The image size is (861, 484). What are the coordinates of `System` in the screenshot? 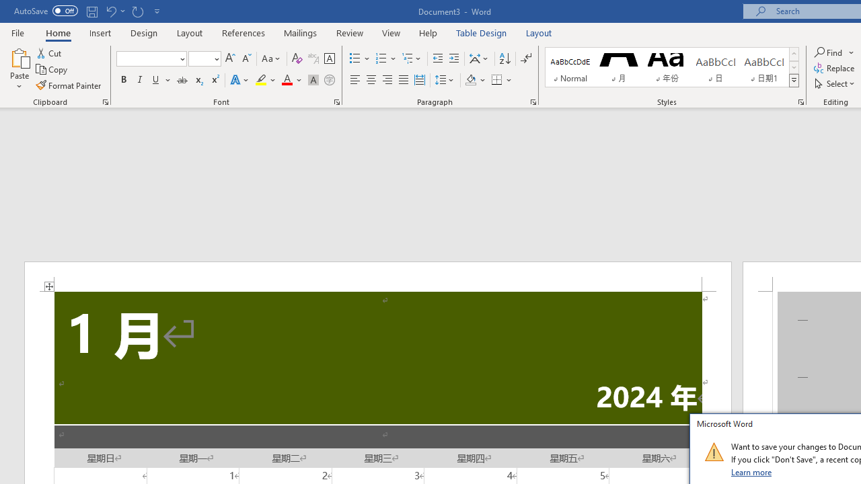 It's located at (7, 7).